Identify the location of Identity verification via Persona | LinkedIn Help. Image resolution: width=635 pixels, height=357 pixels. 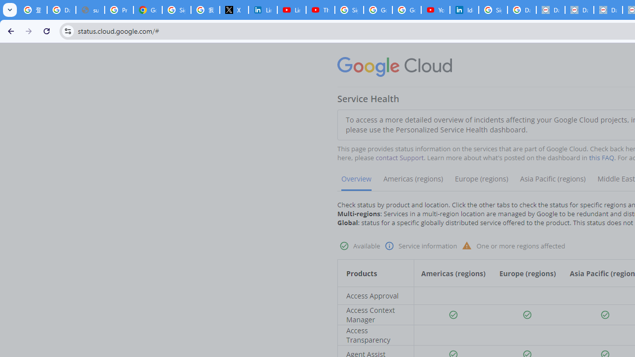
(464, 10).